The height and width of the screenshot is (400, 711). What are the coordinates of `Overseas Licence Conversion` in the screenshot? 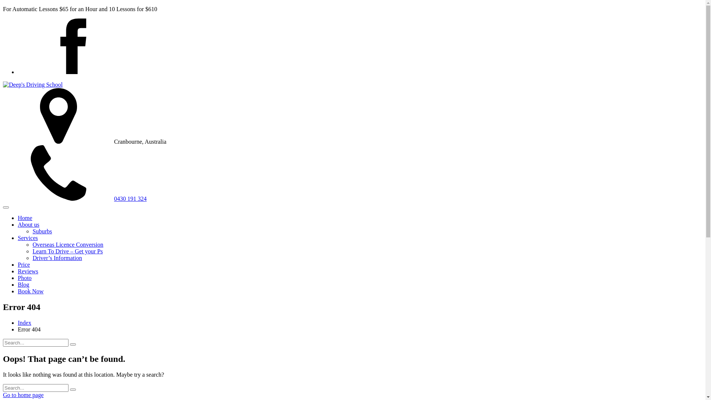 It's located at (68, 244).